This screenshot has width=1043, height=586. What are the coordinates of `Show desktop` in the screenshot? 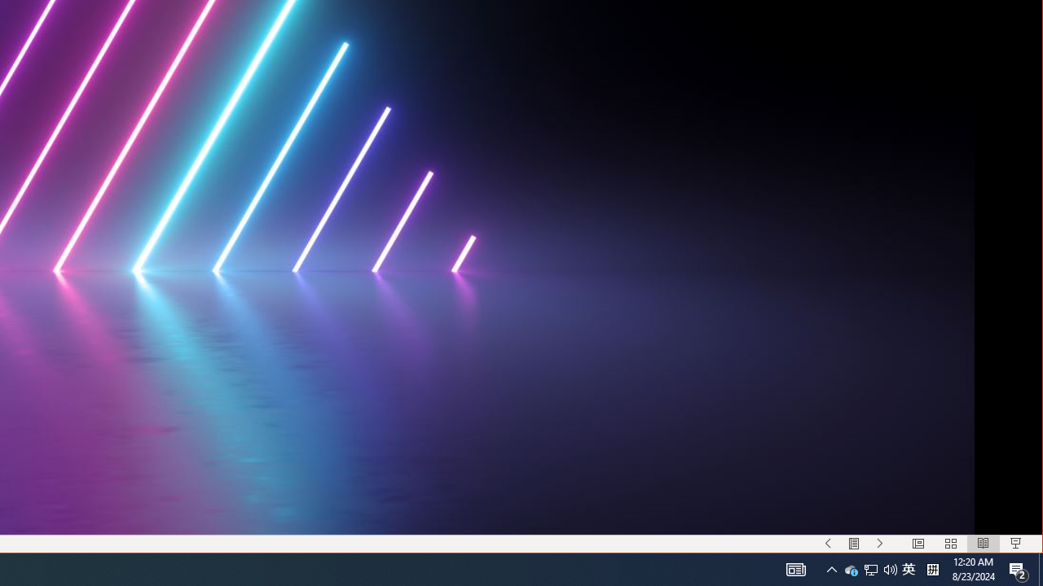 It's located at (1041, 570).